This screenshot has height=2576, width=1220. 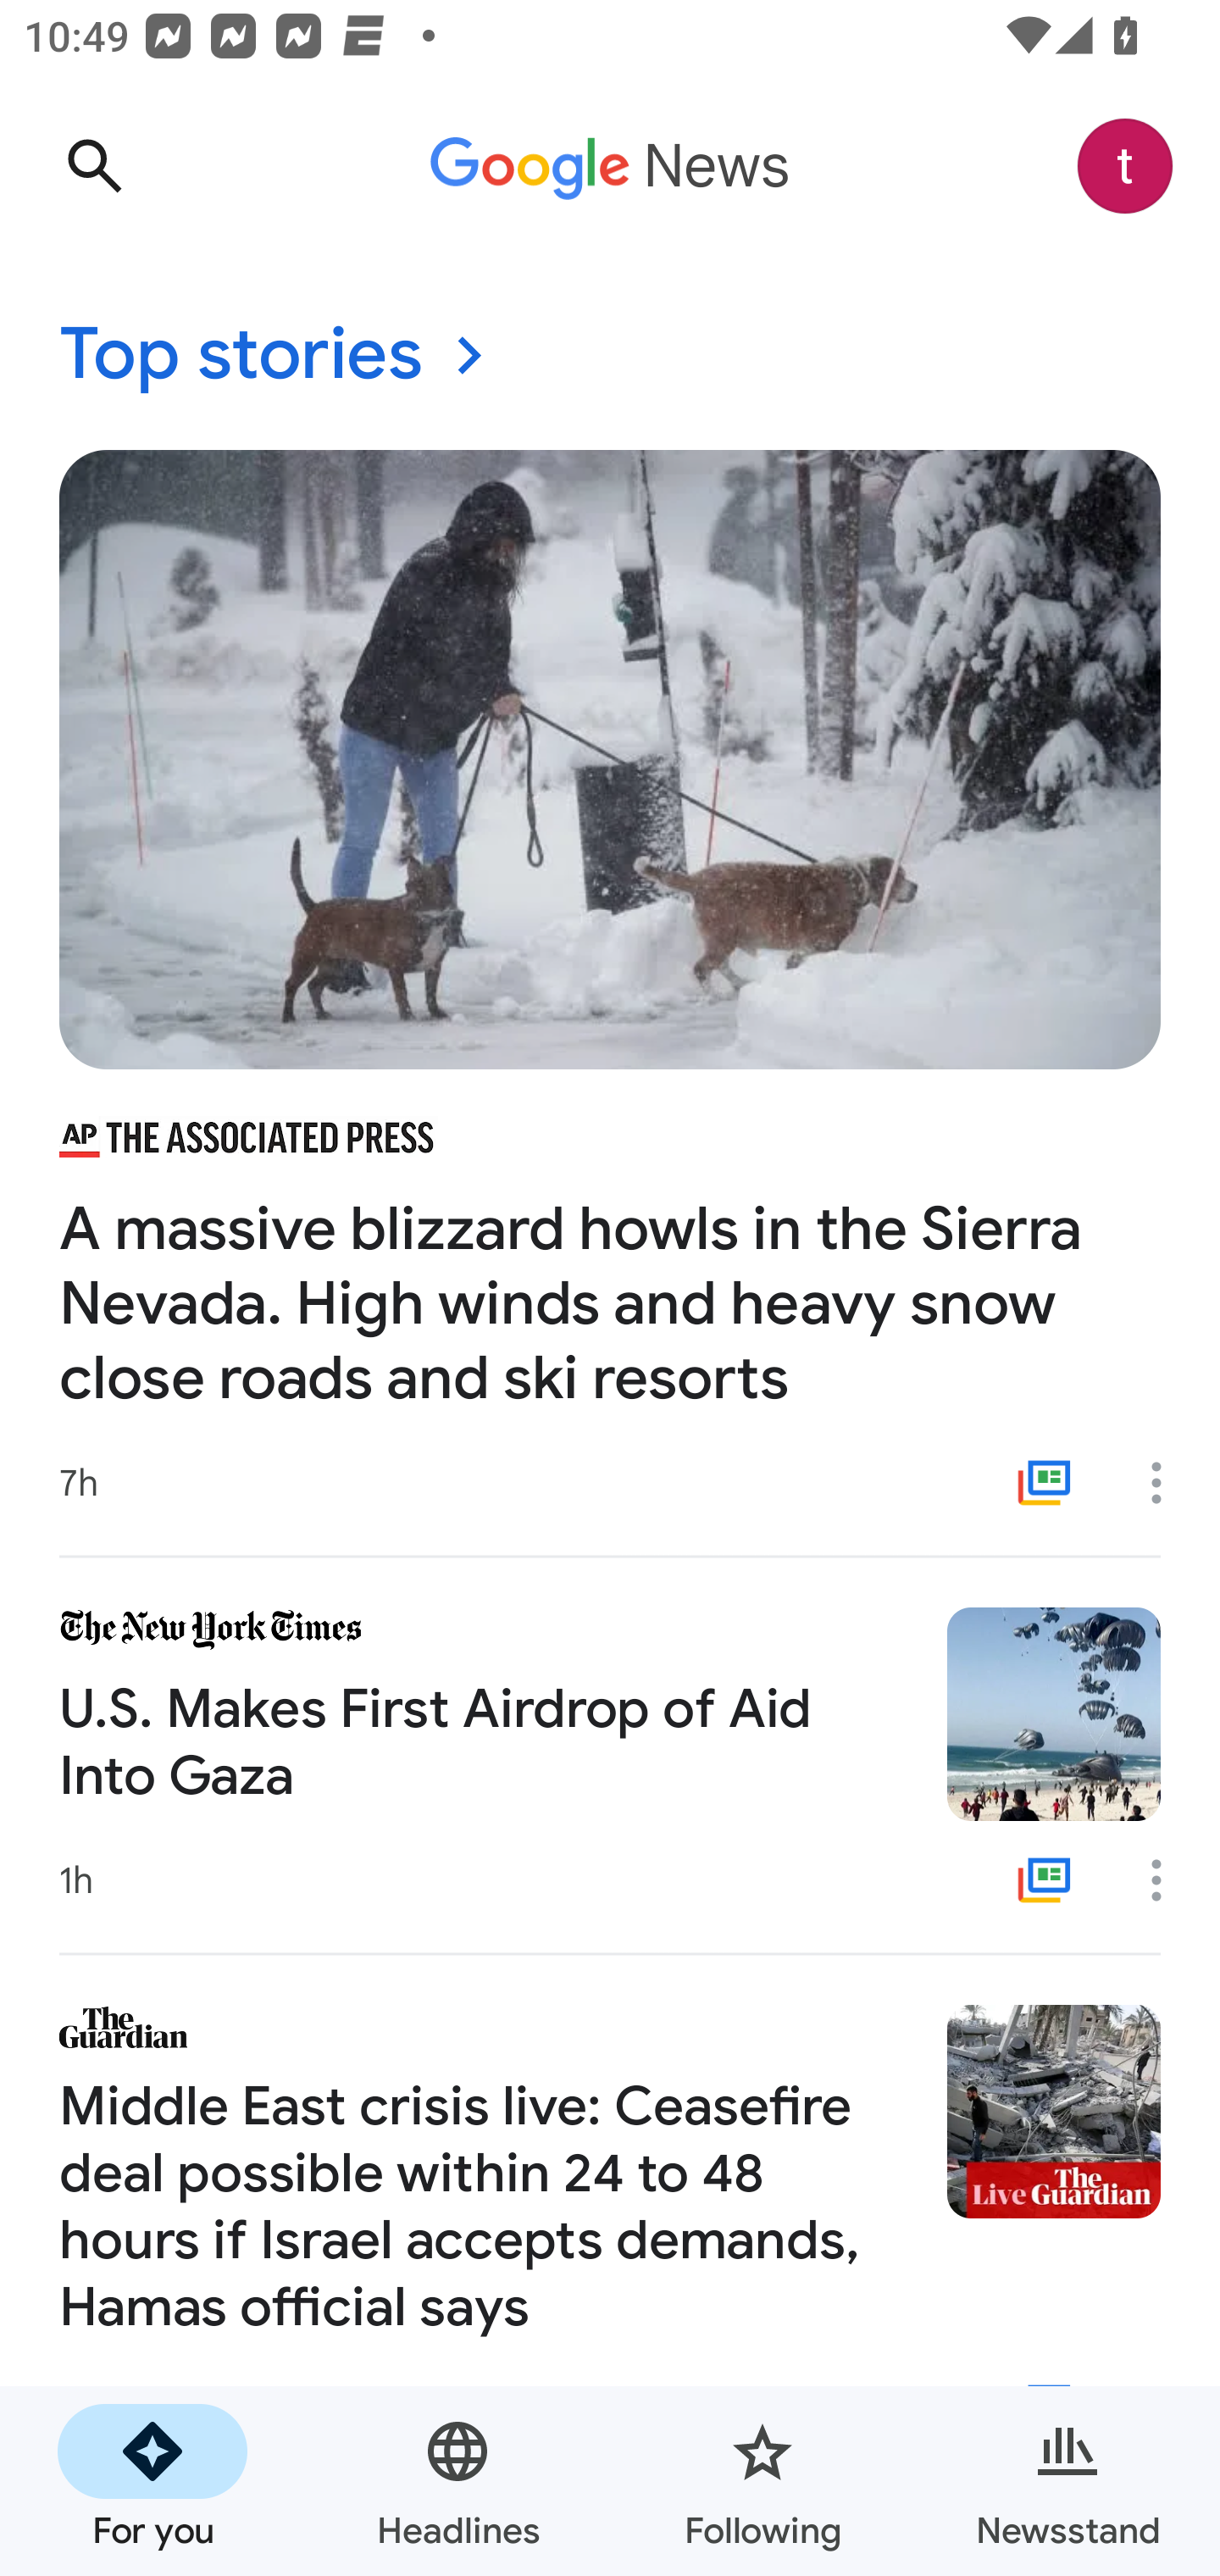 I want to click on Top stories, so click(x=610, y=356).